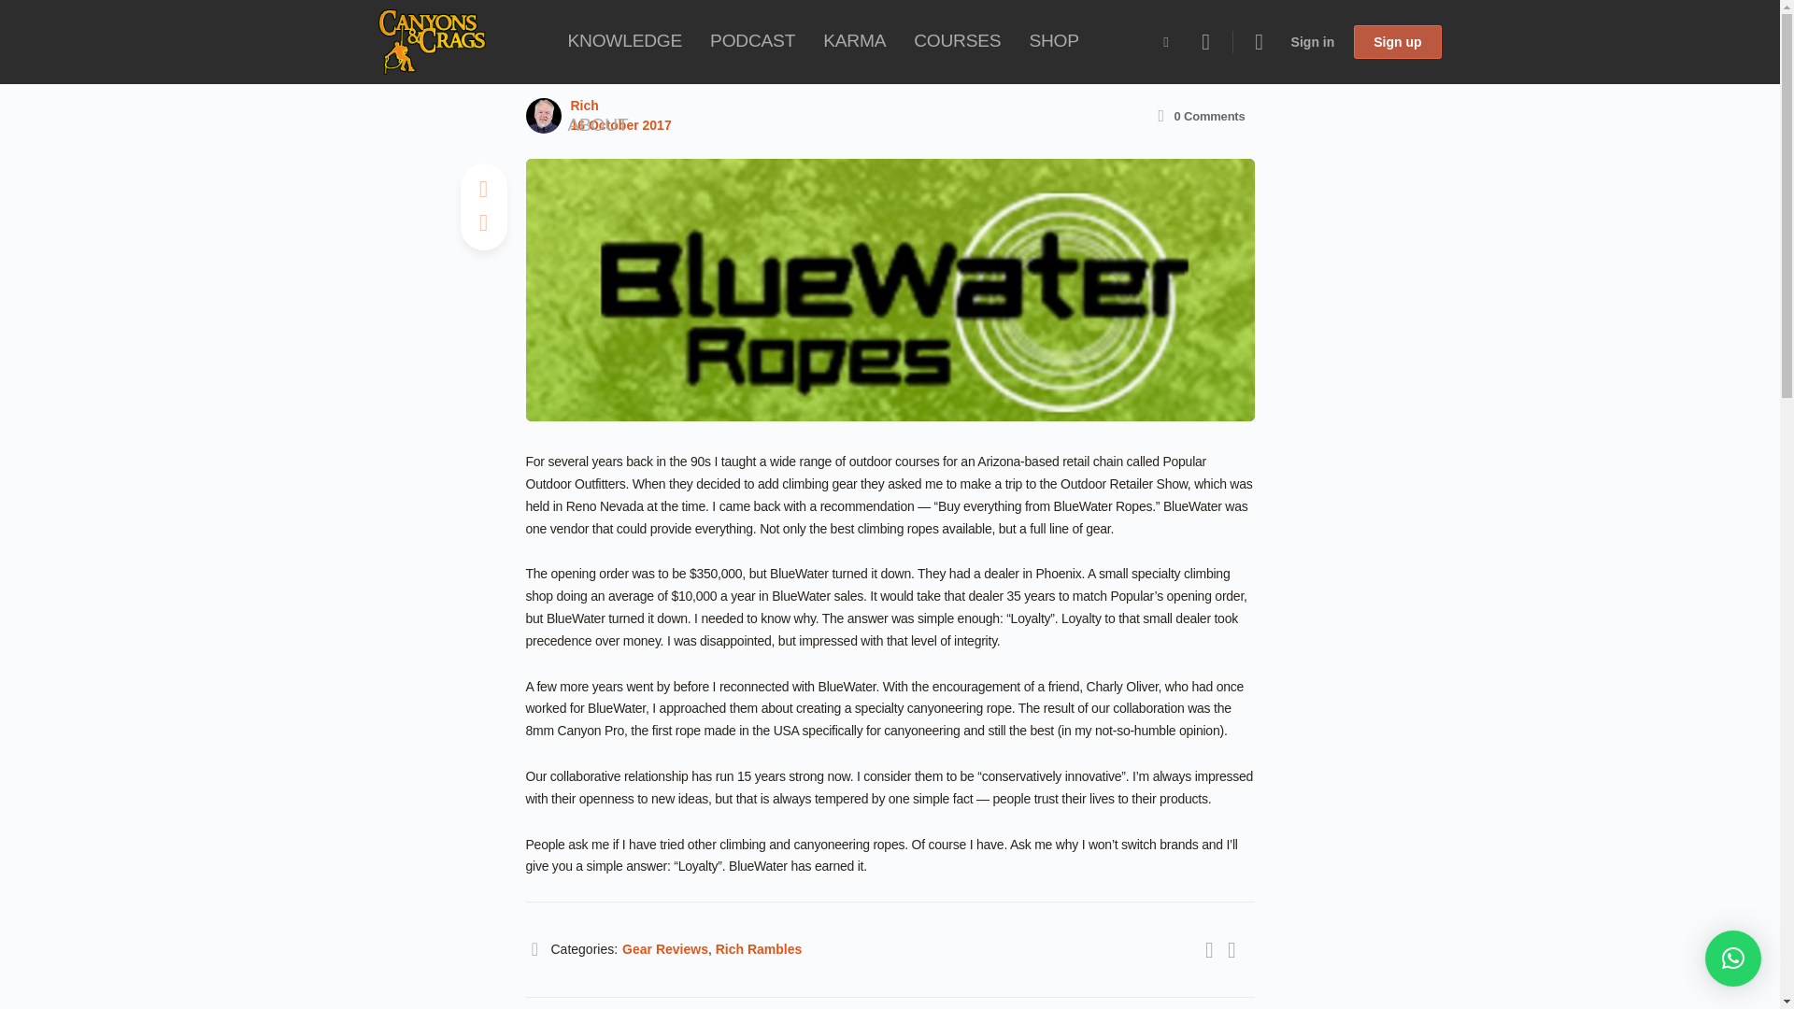 The height and width of the screenshot is (1009, 1794). What do you see at coordinates (625, 41) in the screenshot?
I see `KNOWLEDGE` at bounding box center [625, 41].